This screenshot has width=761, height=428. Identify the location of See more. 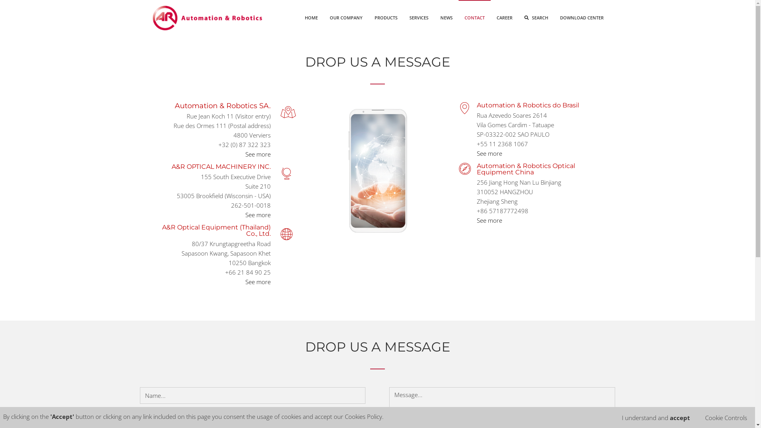
(258, 154).